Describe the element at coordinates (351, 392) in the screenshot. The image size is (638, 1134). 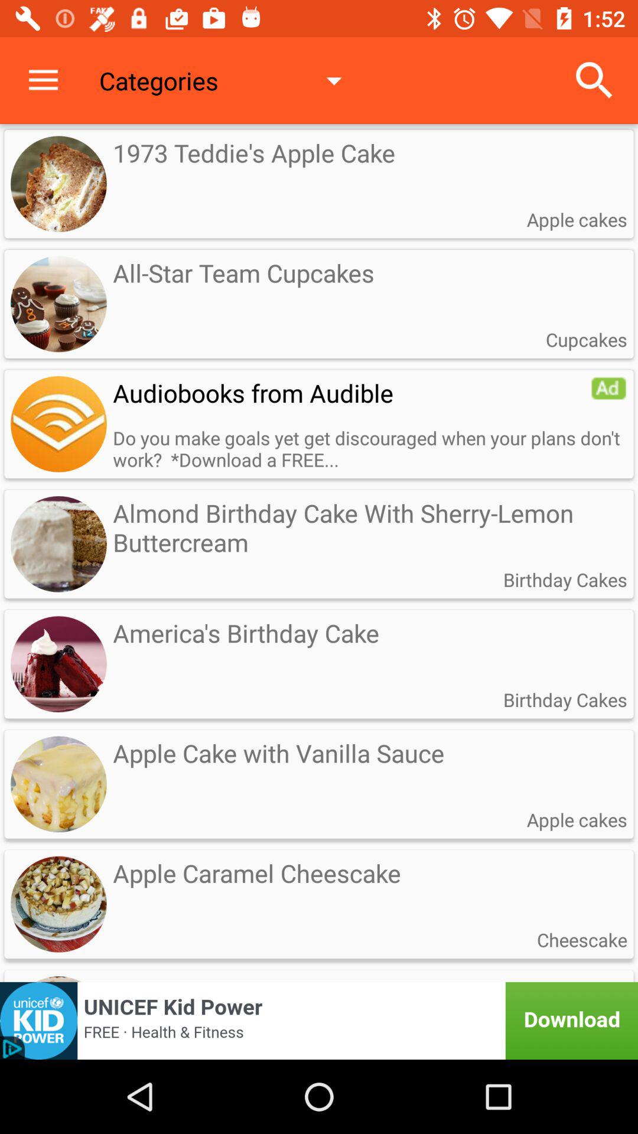
I see `turn off the audiobooks from audible icon` at that location.